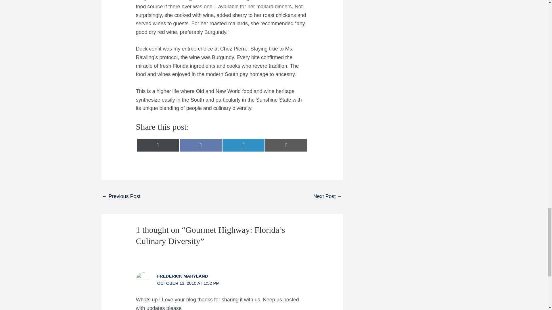 The image size is (552, 310). Describe the element at coordinates (201, 145) in the screenshot. I see `Share on Facebook` at that location.